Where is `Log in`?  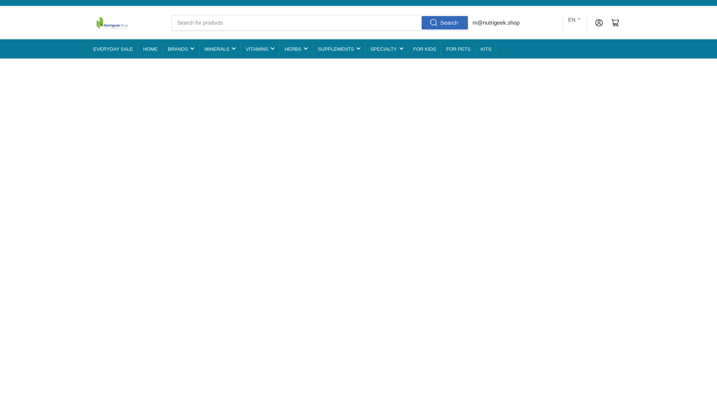 Log in is located at coordinates (599, 22).